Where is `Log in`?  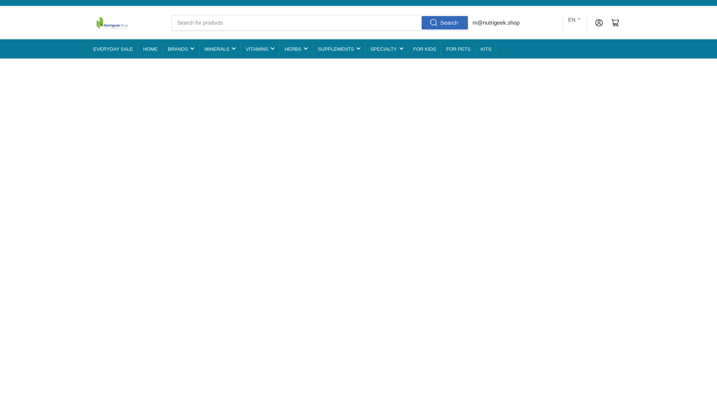 Log in is located at coordinates (599, 22).